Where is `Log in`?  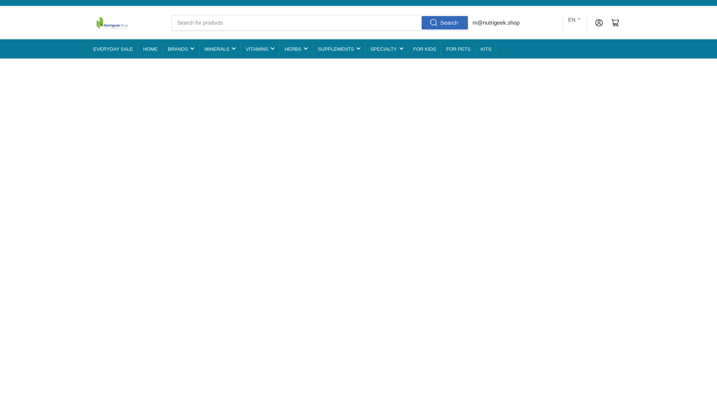 Log in is located at coordinates (599, 22).